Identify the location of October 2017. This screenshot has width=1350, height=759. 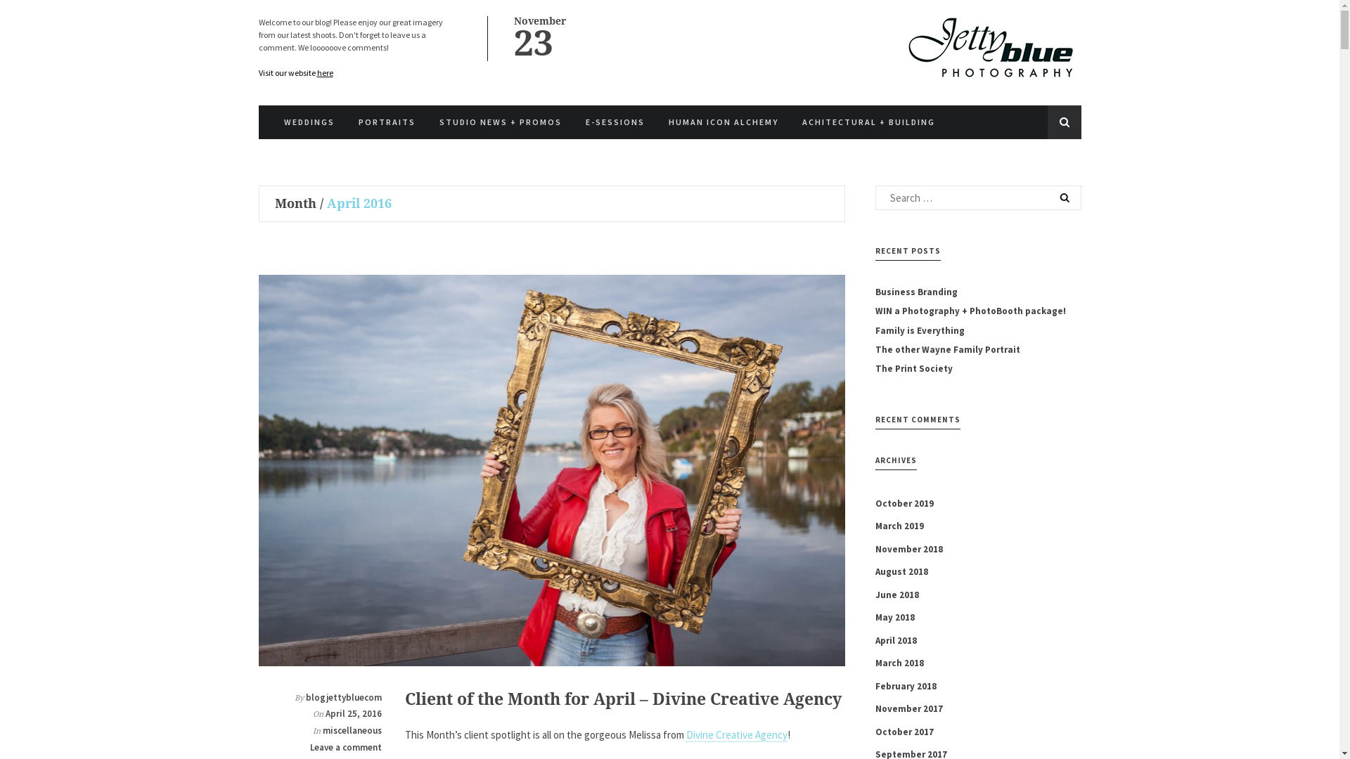
(904, 732).